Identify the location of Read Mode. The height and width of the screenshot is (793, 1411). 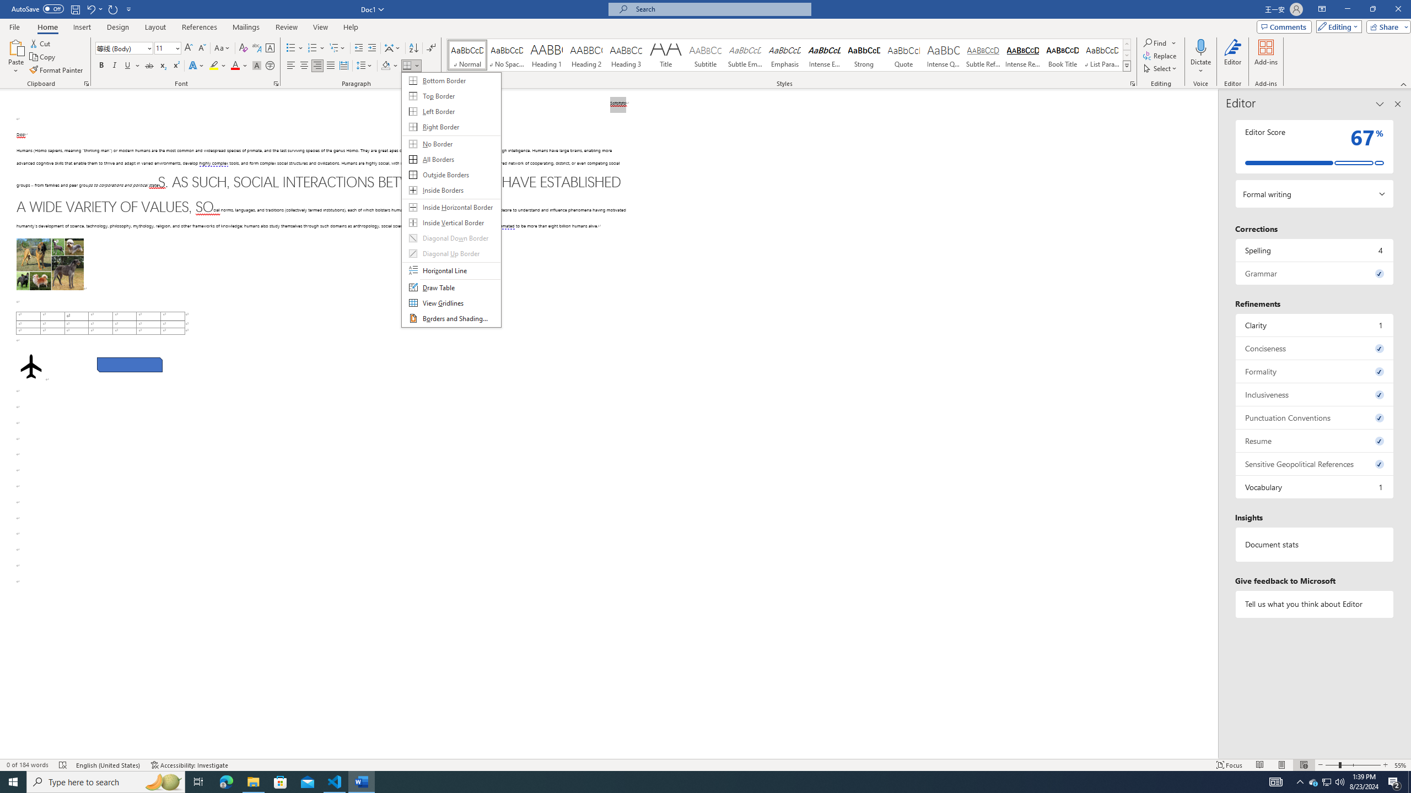
(1260, 765).